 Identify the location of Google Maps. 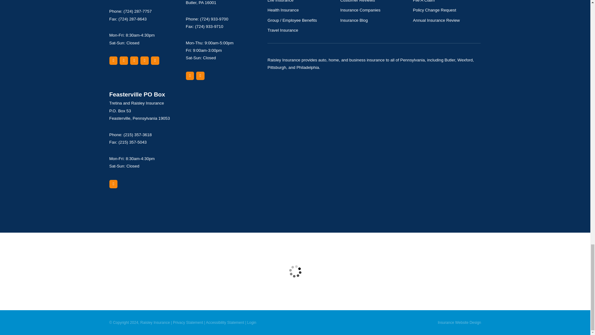
(113, 184).